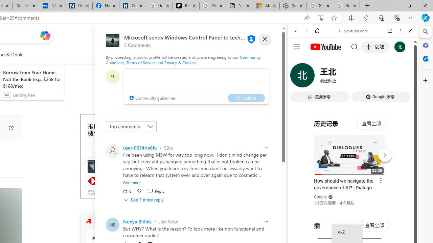  What do you see at coordinates (352, 184) in the screenshot?
I see `Music` at bounding box center [352, 184].